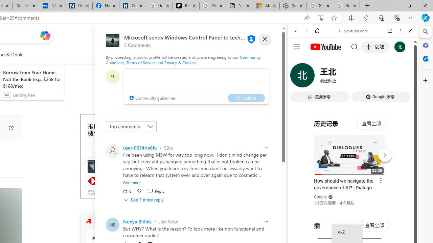  What do you see at coordinates (352, 184) in the screenshot?
I see `Music` at bounding box center [352, 184].